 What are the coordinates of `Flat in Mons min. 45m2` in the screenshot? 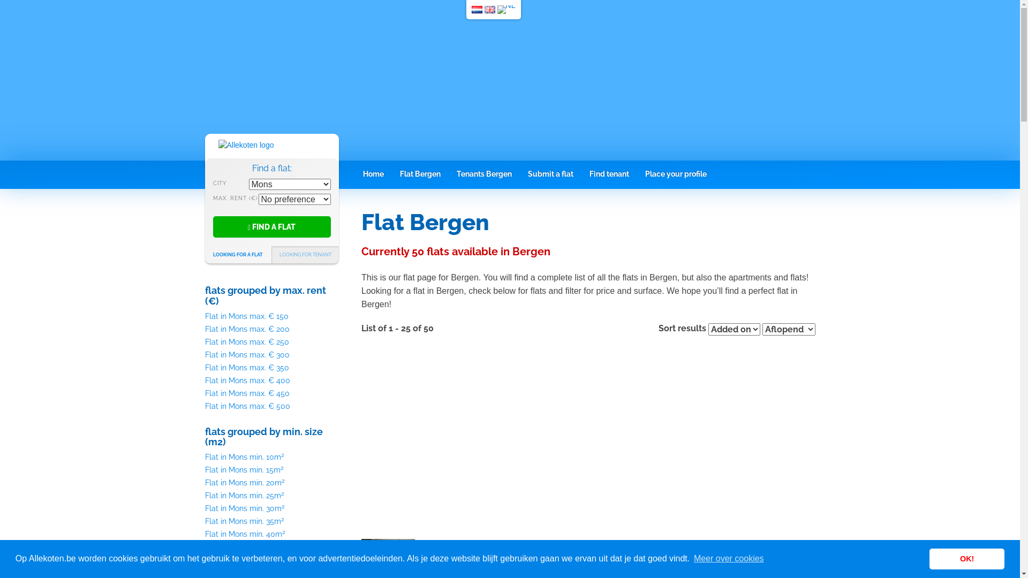 It's located at (244, 547).